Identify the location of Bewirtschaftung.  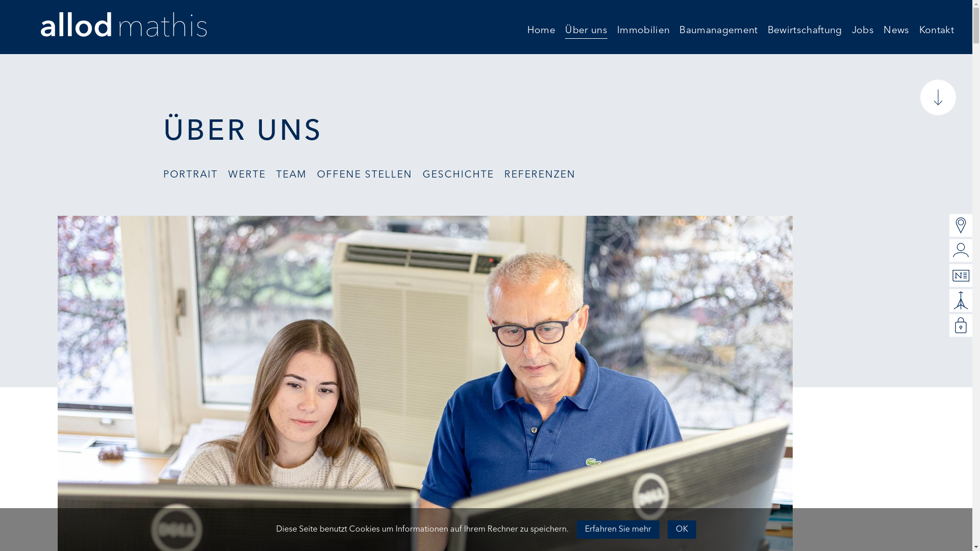
(805, 33).